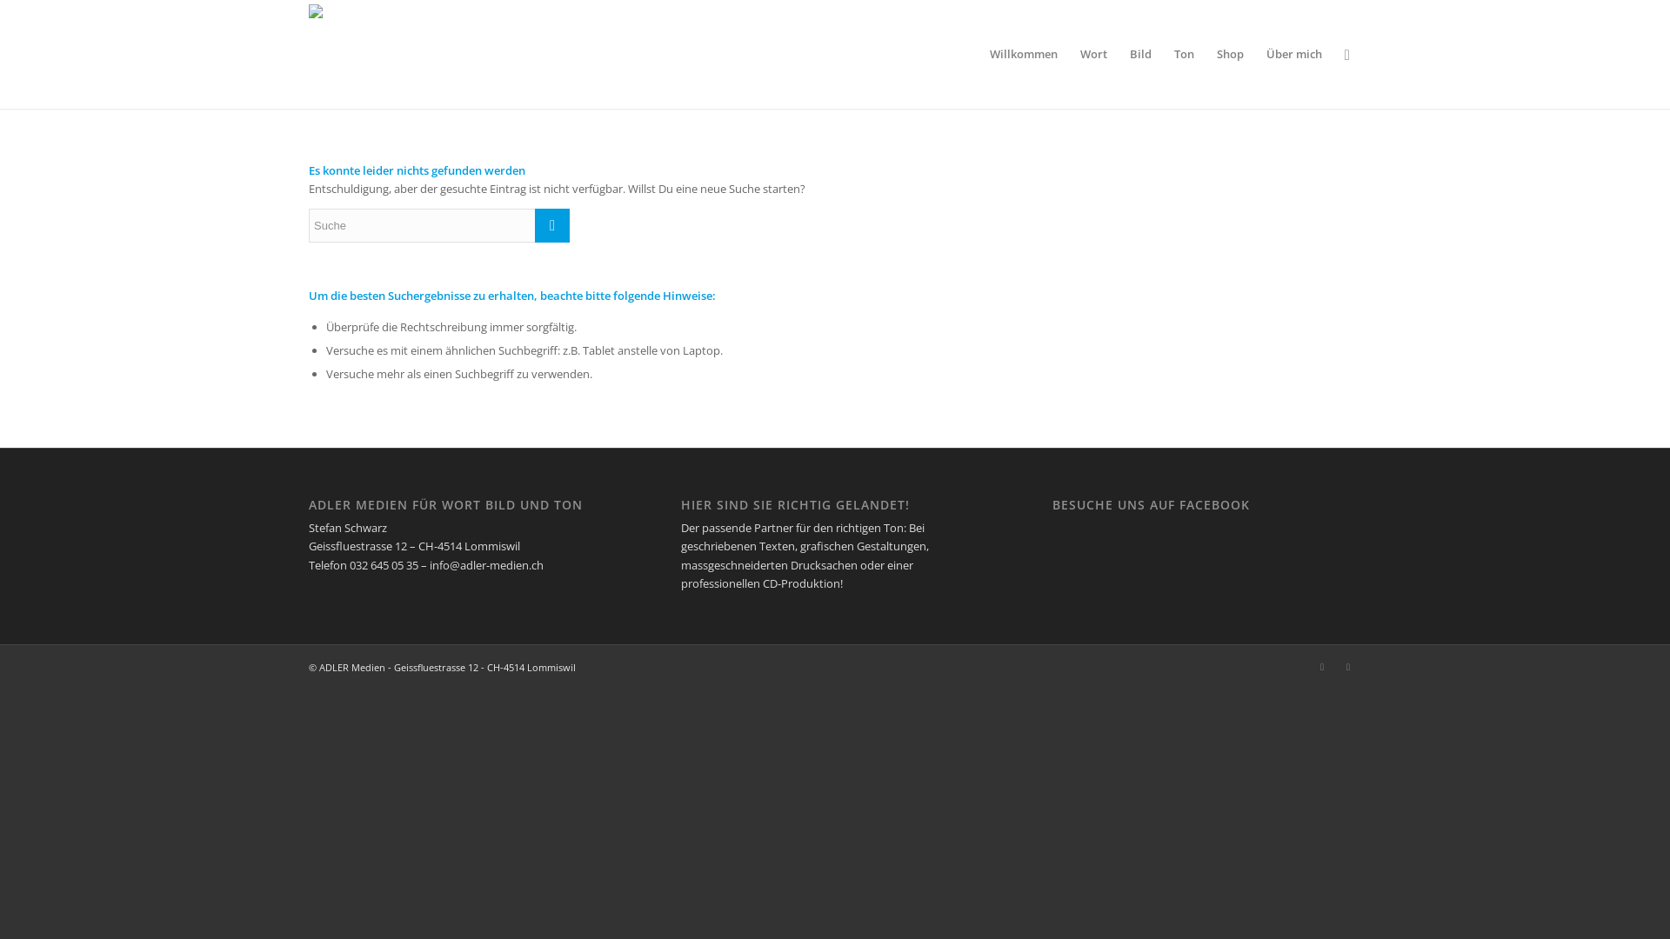 The width and height of the screenshot is (1670, 939). What do you see at coordinates (1094, 54) in the screenshot?
I see `Wort` at bounding box center [1094, 54].